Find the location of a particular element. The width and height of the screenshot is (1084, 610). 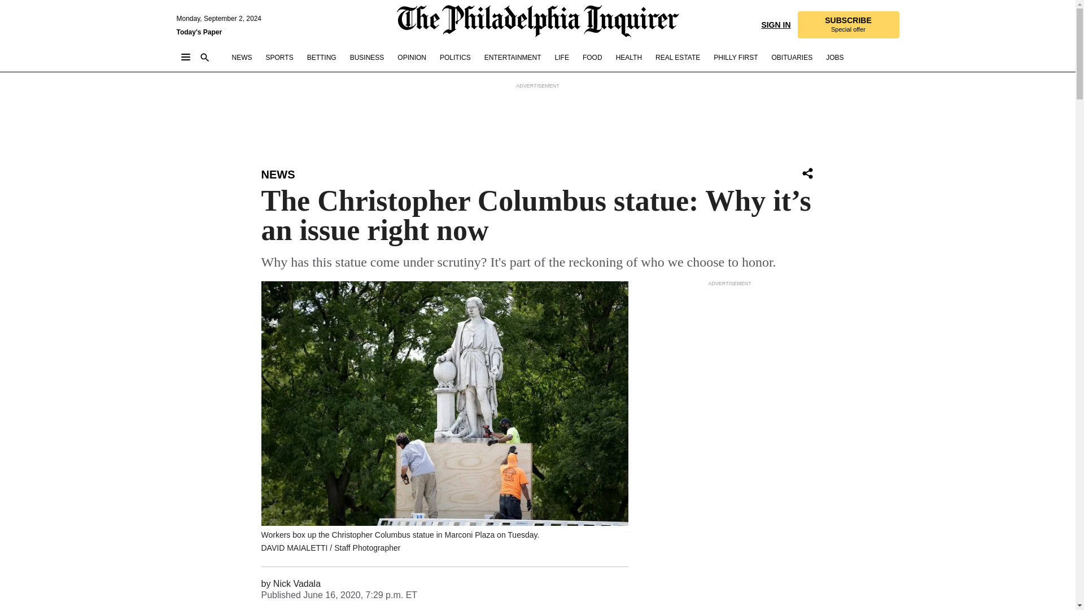

POLITICS is located at coordinates (455, 58).